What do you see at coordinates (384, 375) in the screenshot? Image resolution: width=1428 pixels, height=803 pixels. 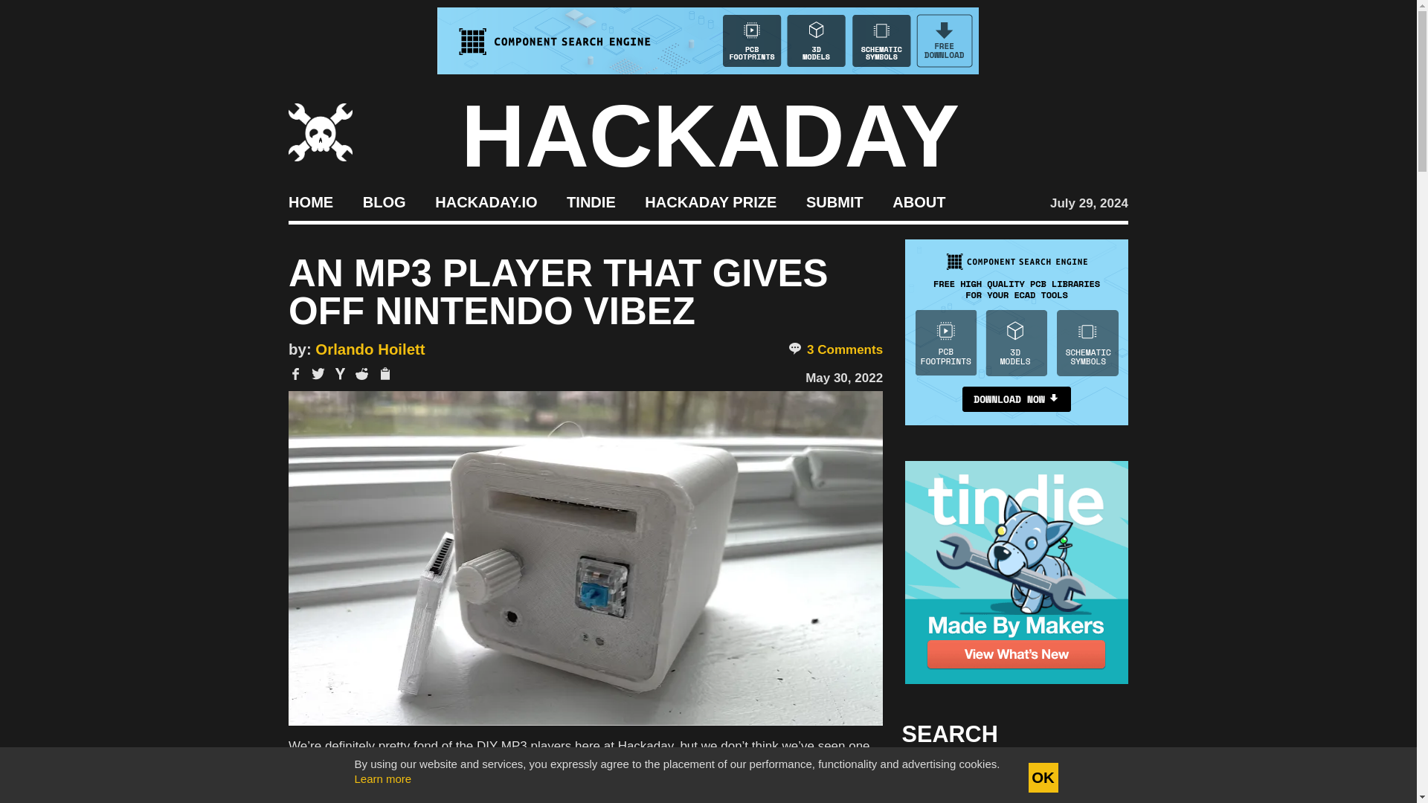 I see `Copy title or shortlink` at bounding box center [384, 375].